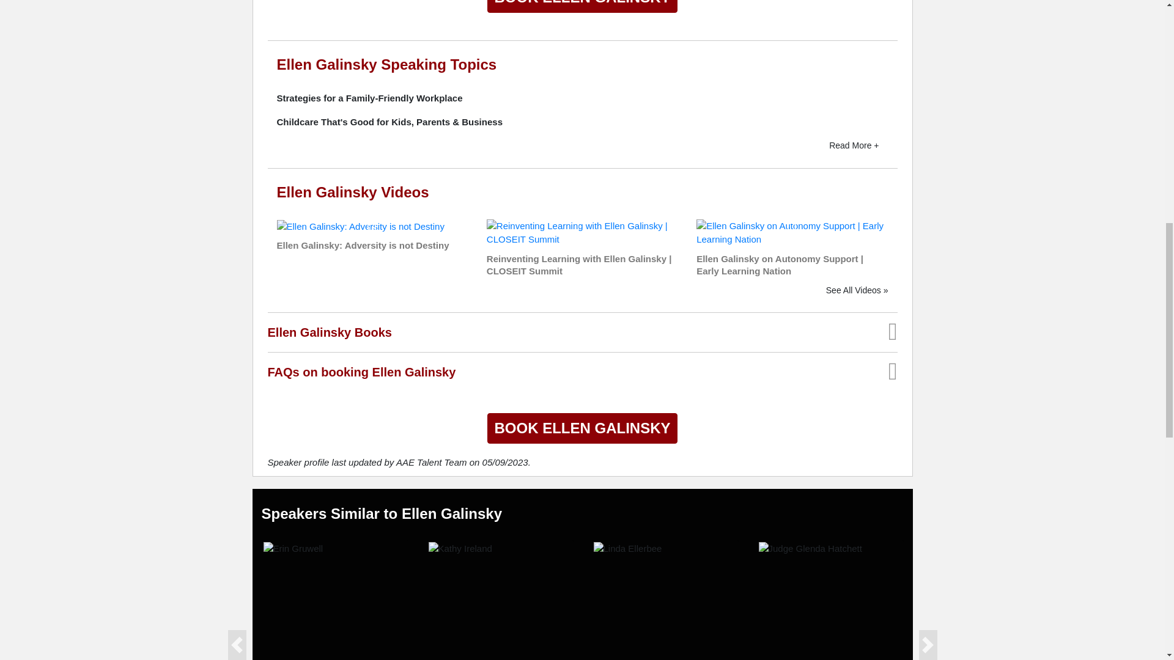  I want to click on Kathy Ireland, so click(460, 549).